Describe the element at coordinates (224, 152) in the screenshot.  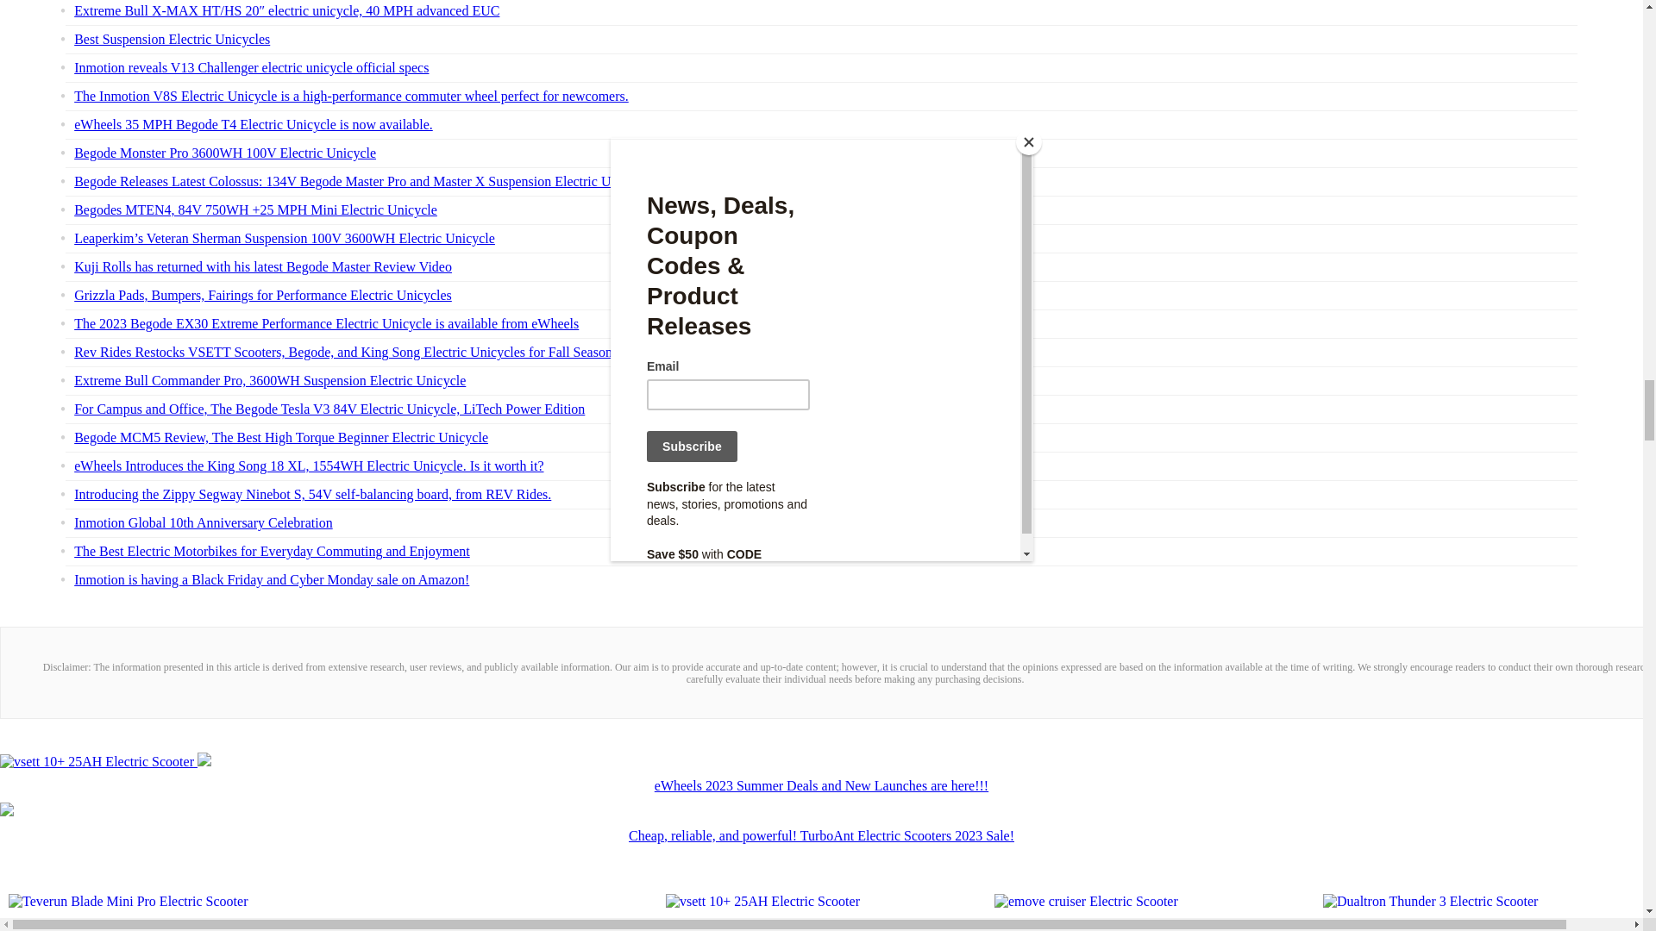
I see `Begode Monster Pro 3600WH 100V Electric Unicycle` at that location.